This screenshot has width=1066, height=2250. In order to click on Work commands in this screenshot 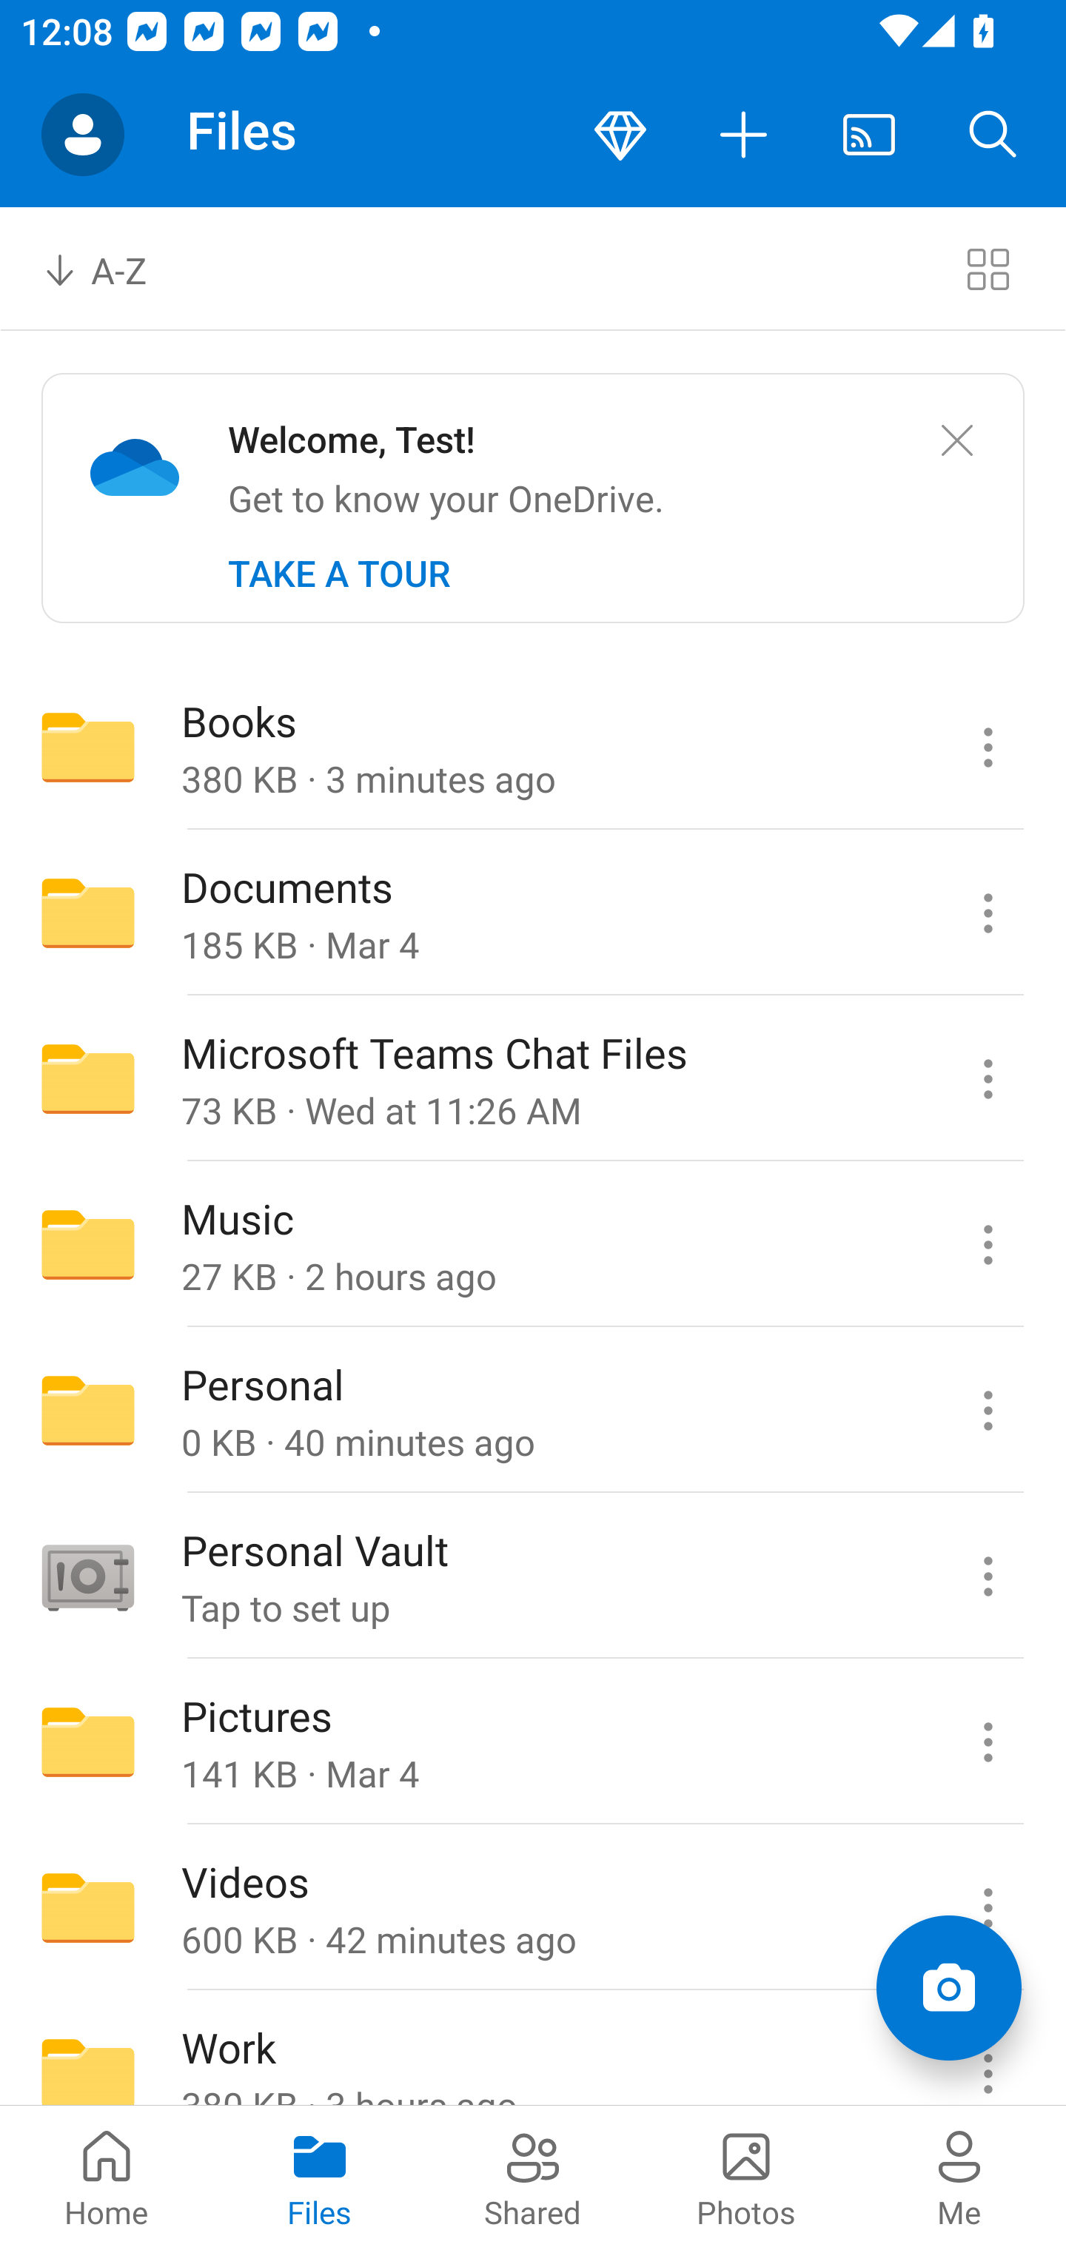, I will do `click(988, 2049)`.